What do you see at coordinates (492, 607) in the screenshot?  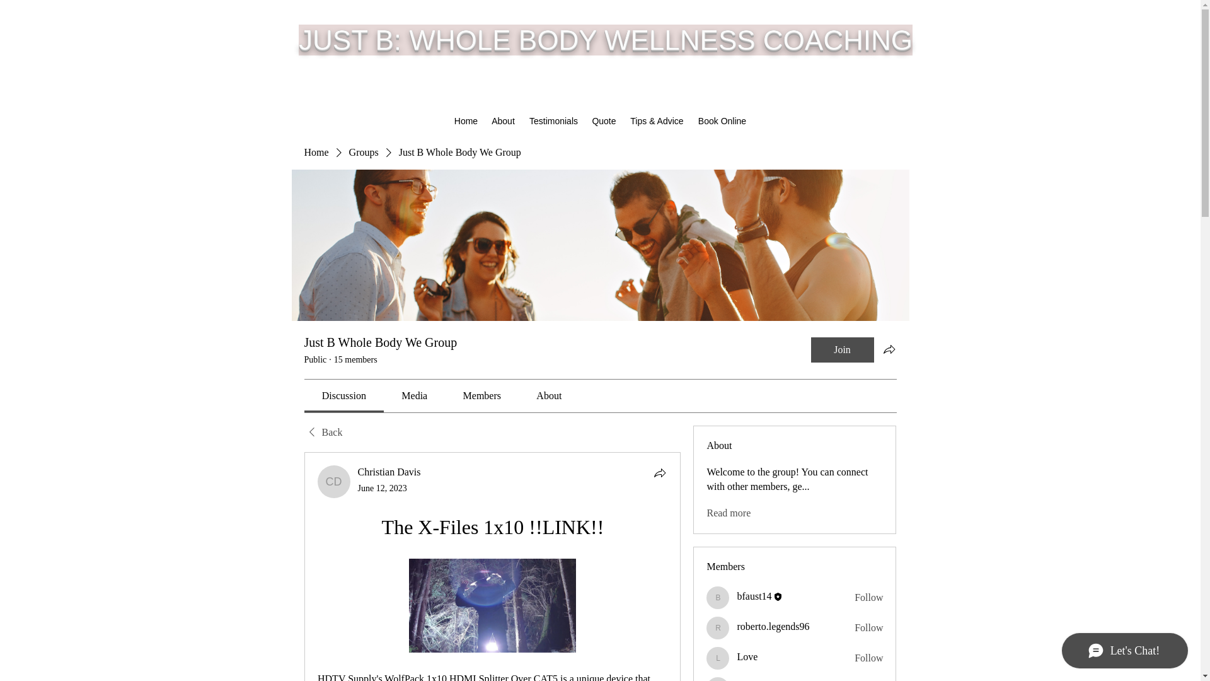 I see `remote content` at bounding box center [492, 607].